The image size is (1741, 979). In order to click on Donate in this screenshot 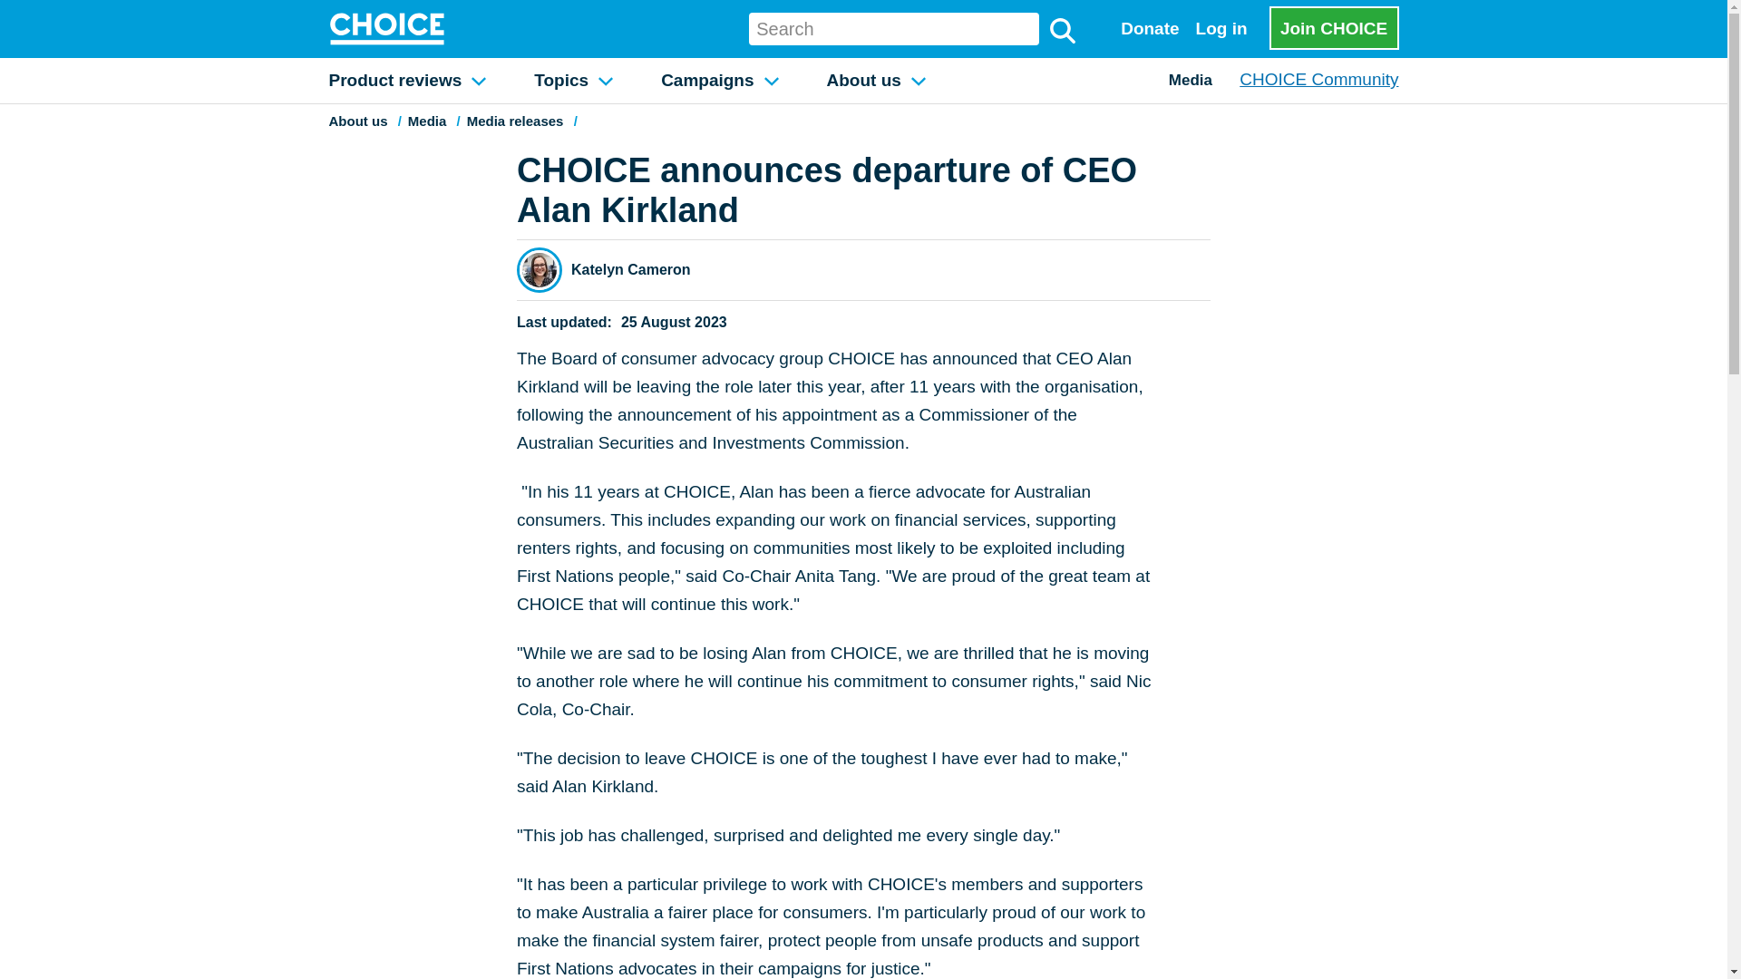, I will do `click(1150, 29)`.